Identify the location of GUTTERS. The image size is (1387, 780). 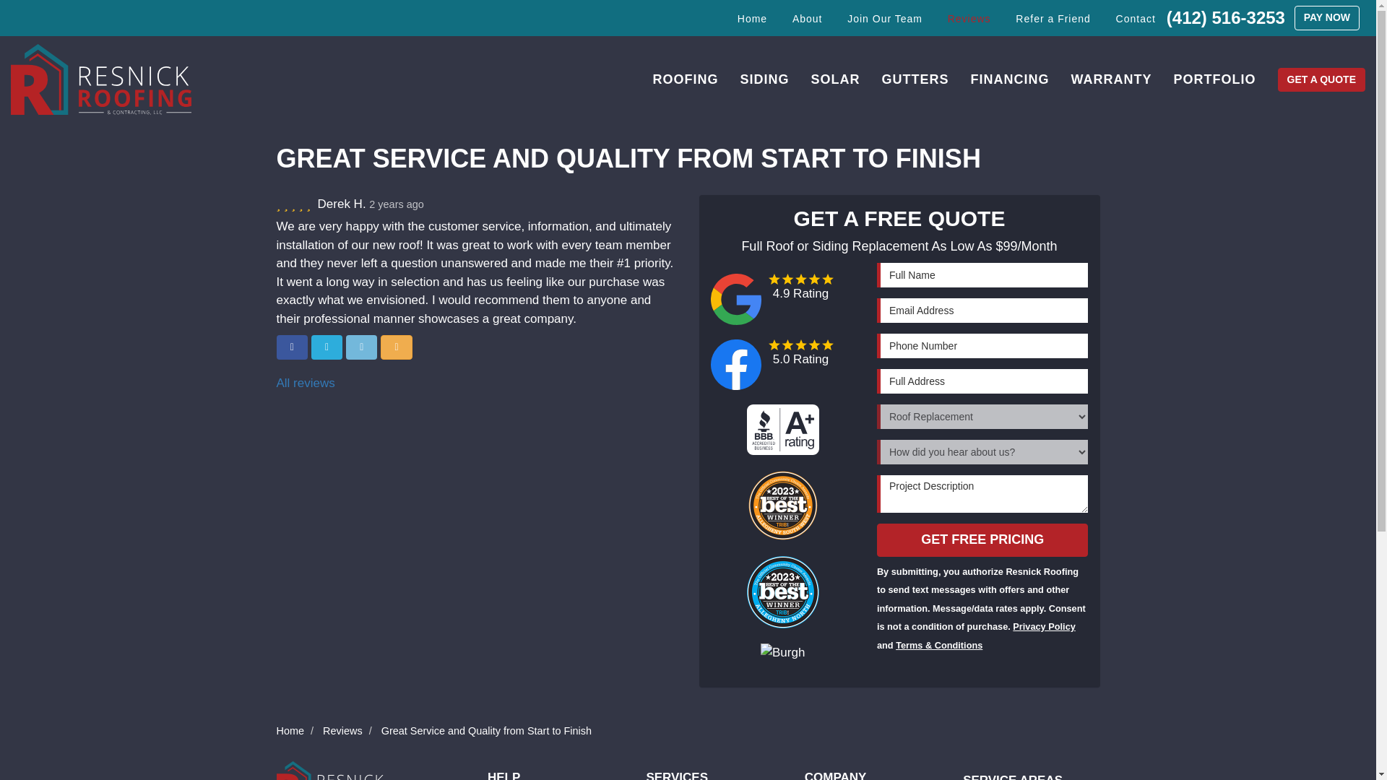
(915, 79).